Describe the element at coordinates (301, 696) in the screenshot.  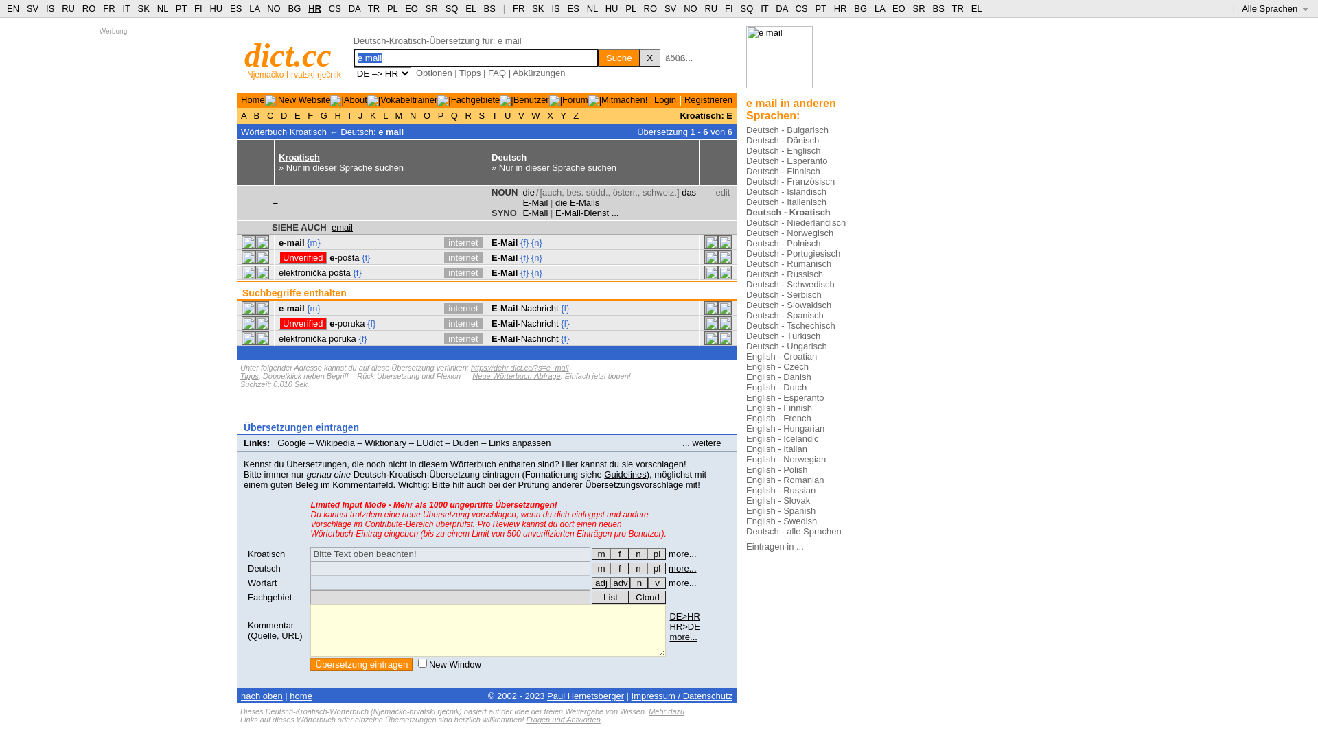
I see `home` at that location.